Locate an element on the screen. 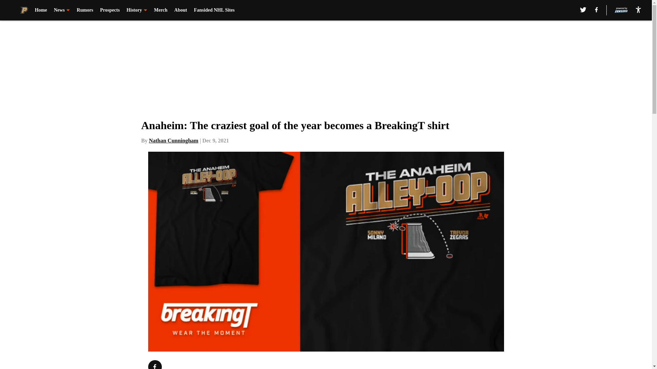  Nathan Cunningham is located at coordinates (173, 140).